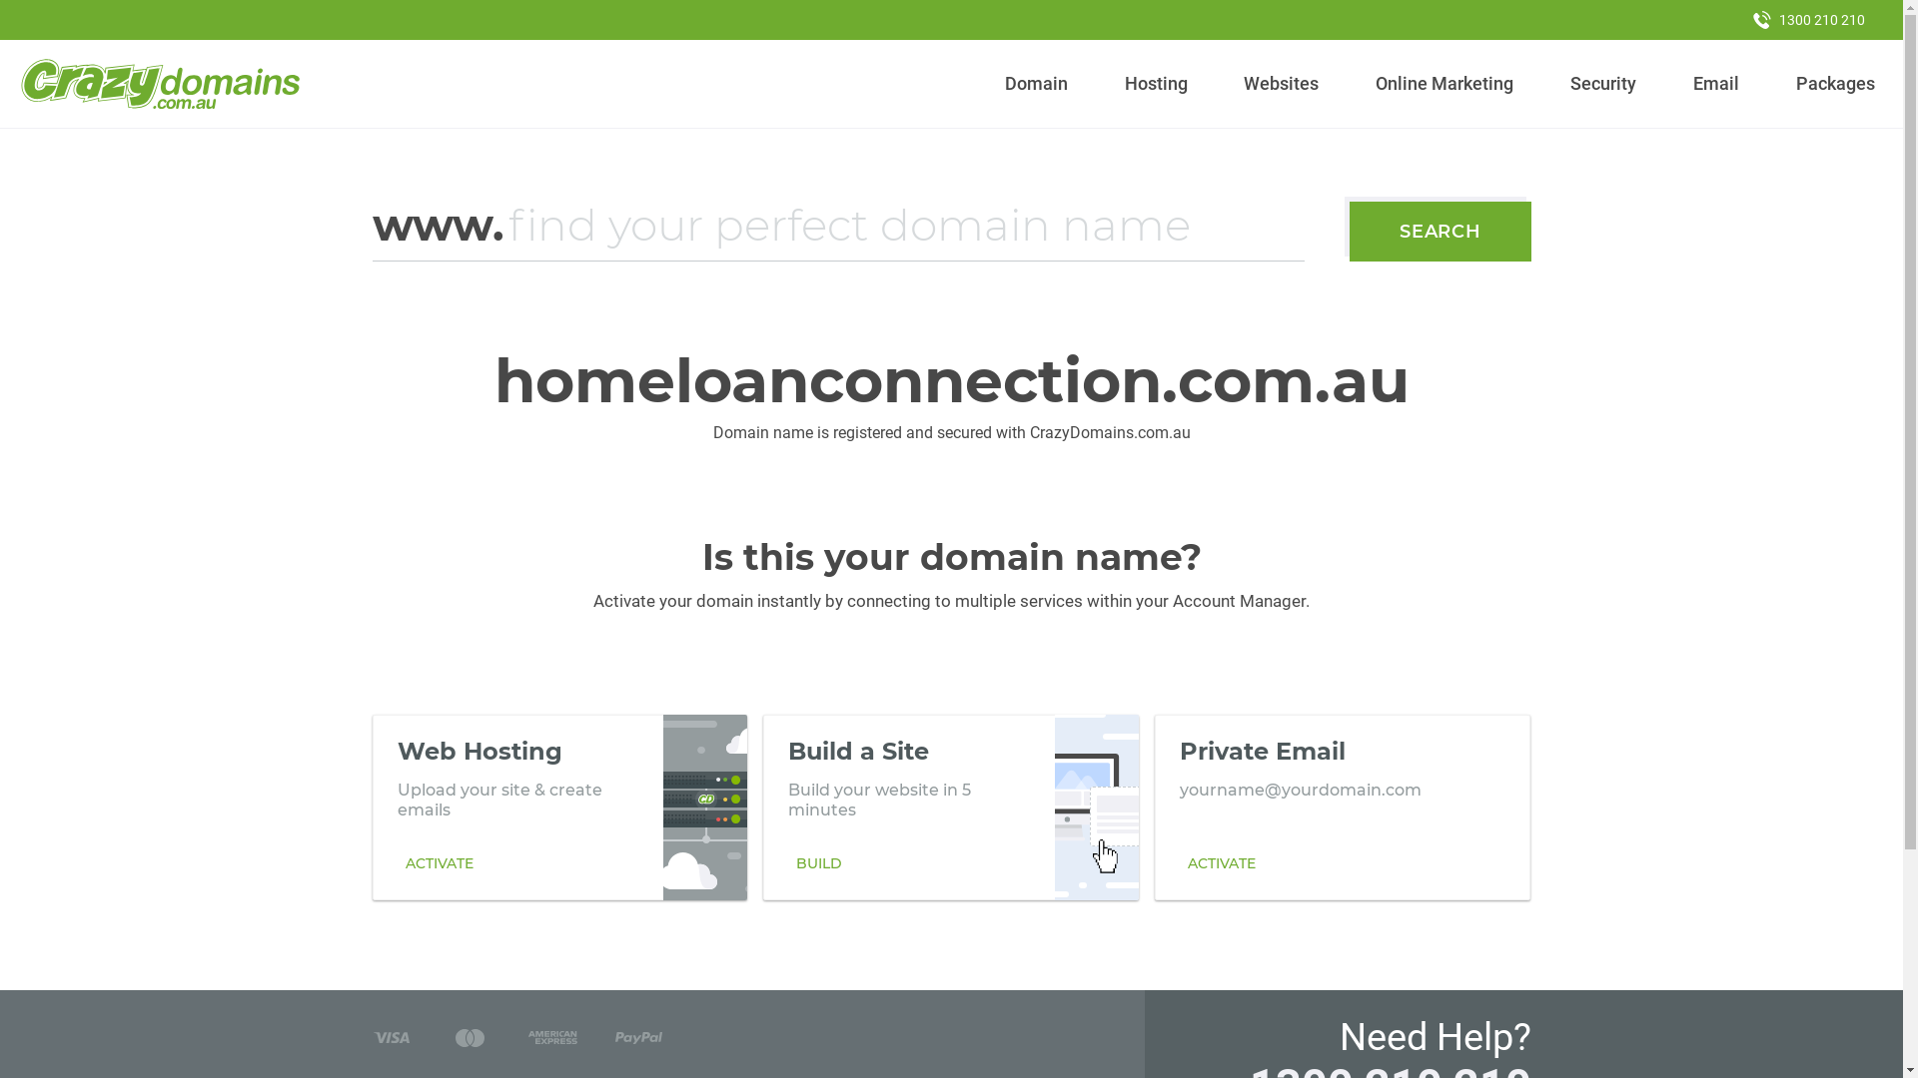 Image resolution: width=1918 pixels, height=1078 pixels. Describe the element at coordinates (559, 808) in the screenshot. I see `Web Hosting
Upload your site & create emails
ACTIVATE` at that location.